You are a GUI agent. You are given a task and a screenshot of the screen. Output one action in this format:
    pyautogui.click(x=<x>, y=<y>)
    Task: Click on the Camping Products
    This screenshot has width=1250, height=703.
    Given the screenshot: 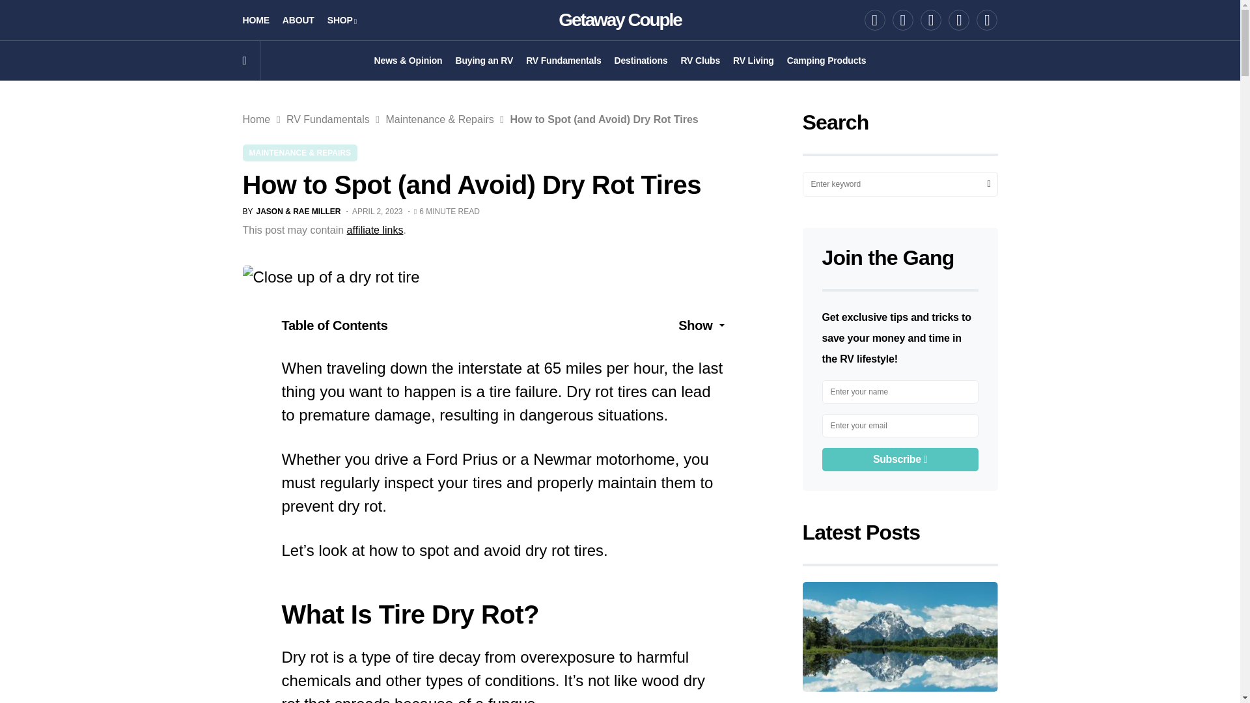 What is the action you would take?
    pyautogui.click(x=827, y=60)
    